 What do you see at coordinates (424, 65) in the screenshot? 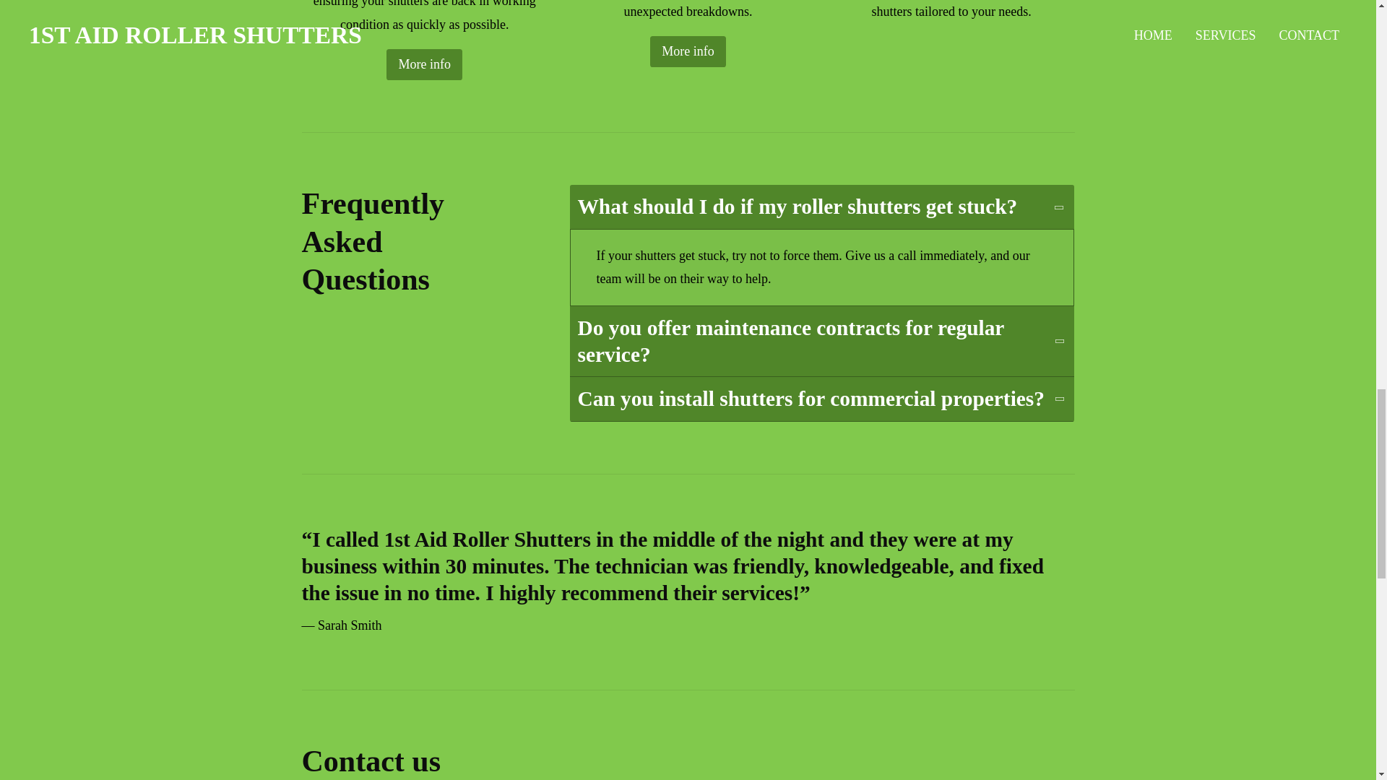
I see `More info` at bounding box center [424, 65].